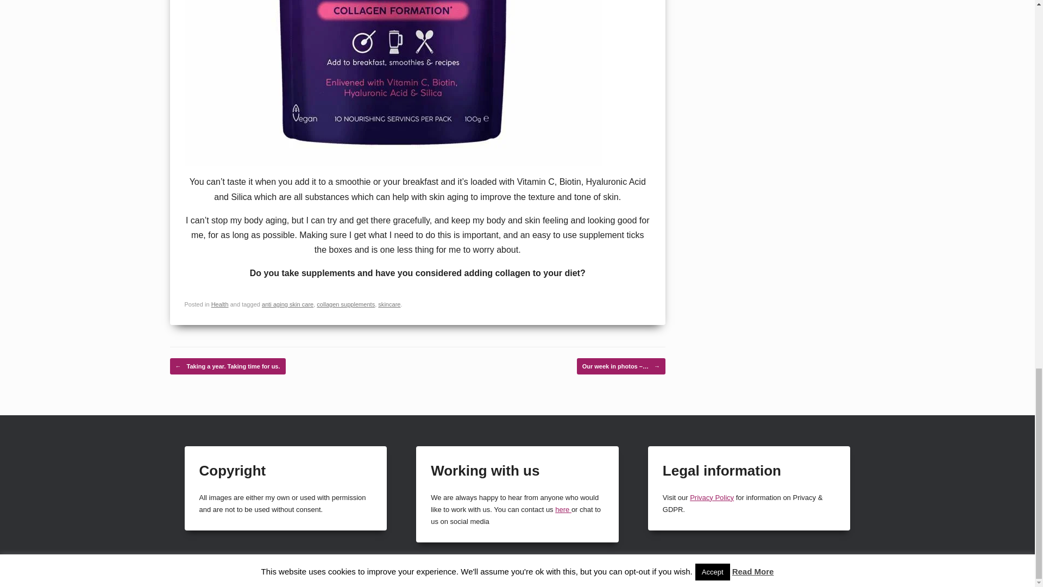 This screenshot has width=1043, height=587. I want to click on Privacy Policy, so click(712, 498).